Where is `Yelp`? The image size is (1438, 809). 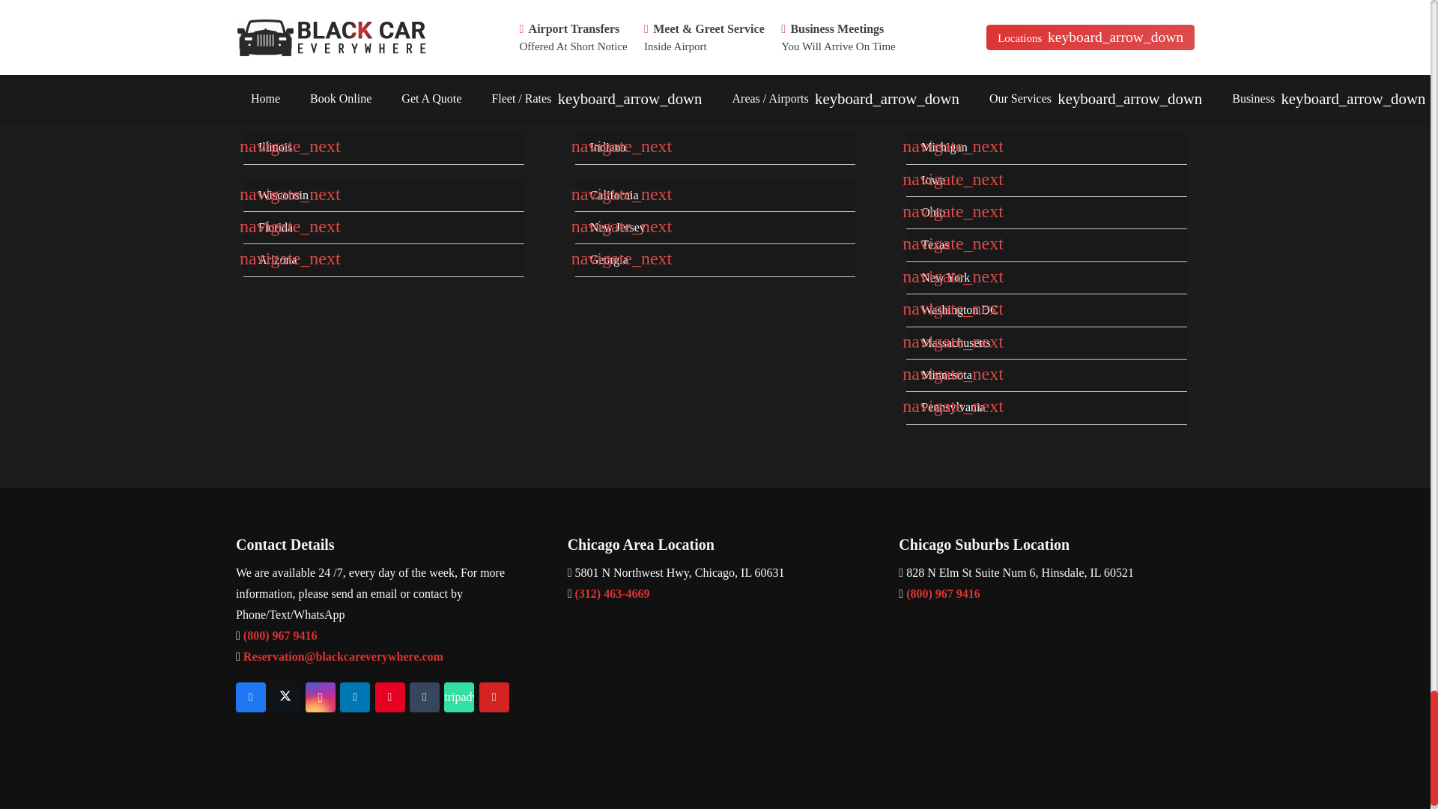 Yelp is located at coordinates (494, 697).